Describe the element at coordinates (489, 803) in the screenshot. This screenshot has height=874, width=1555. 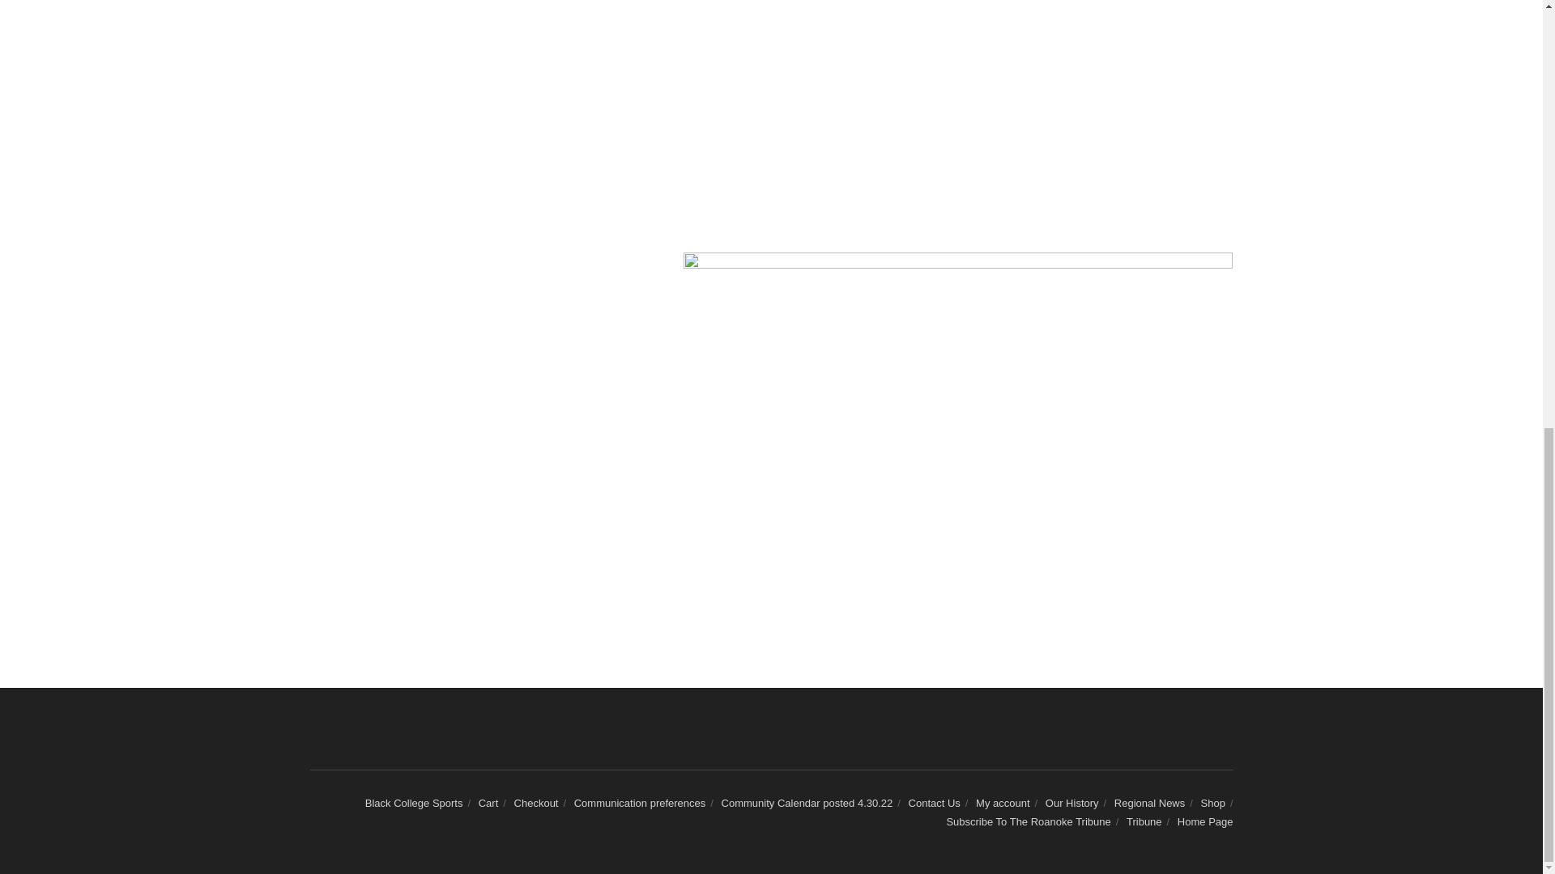
I see `Cart` at that location.